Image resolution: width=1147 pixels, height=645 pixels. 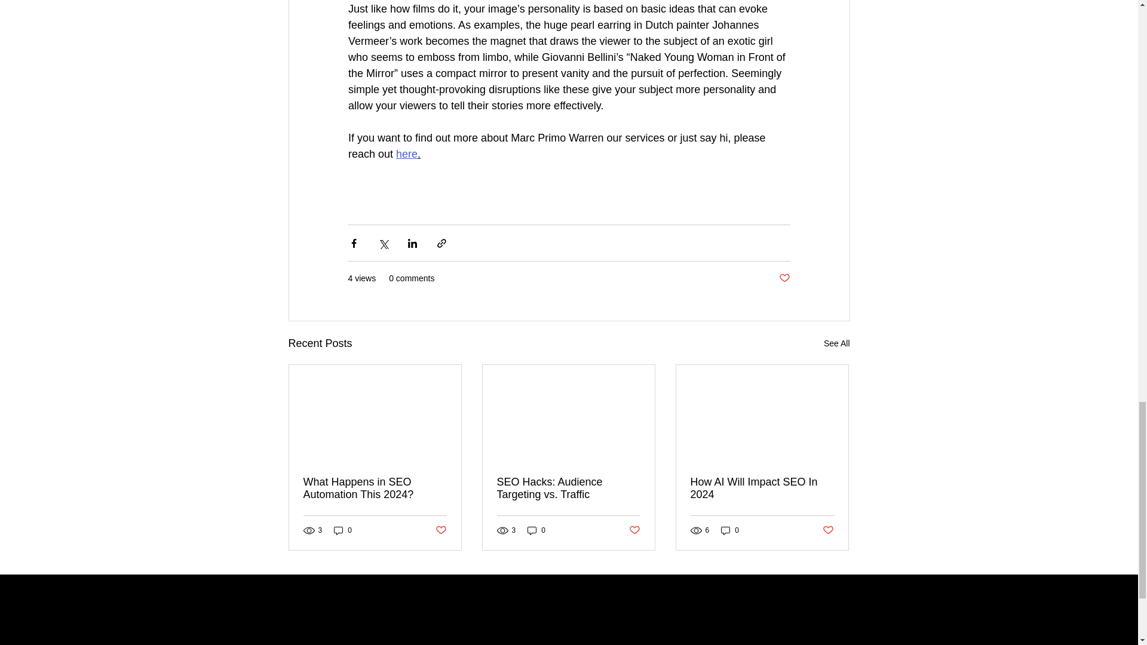 What do you see at coordinates (343, 530) in the screenshot?
I see `0` at bounding box center [343, 530].